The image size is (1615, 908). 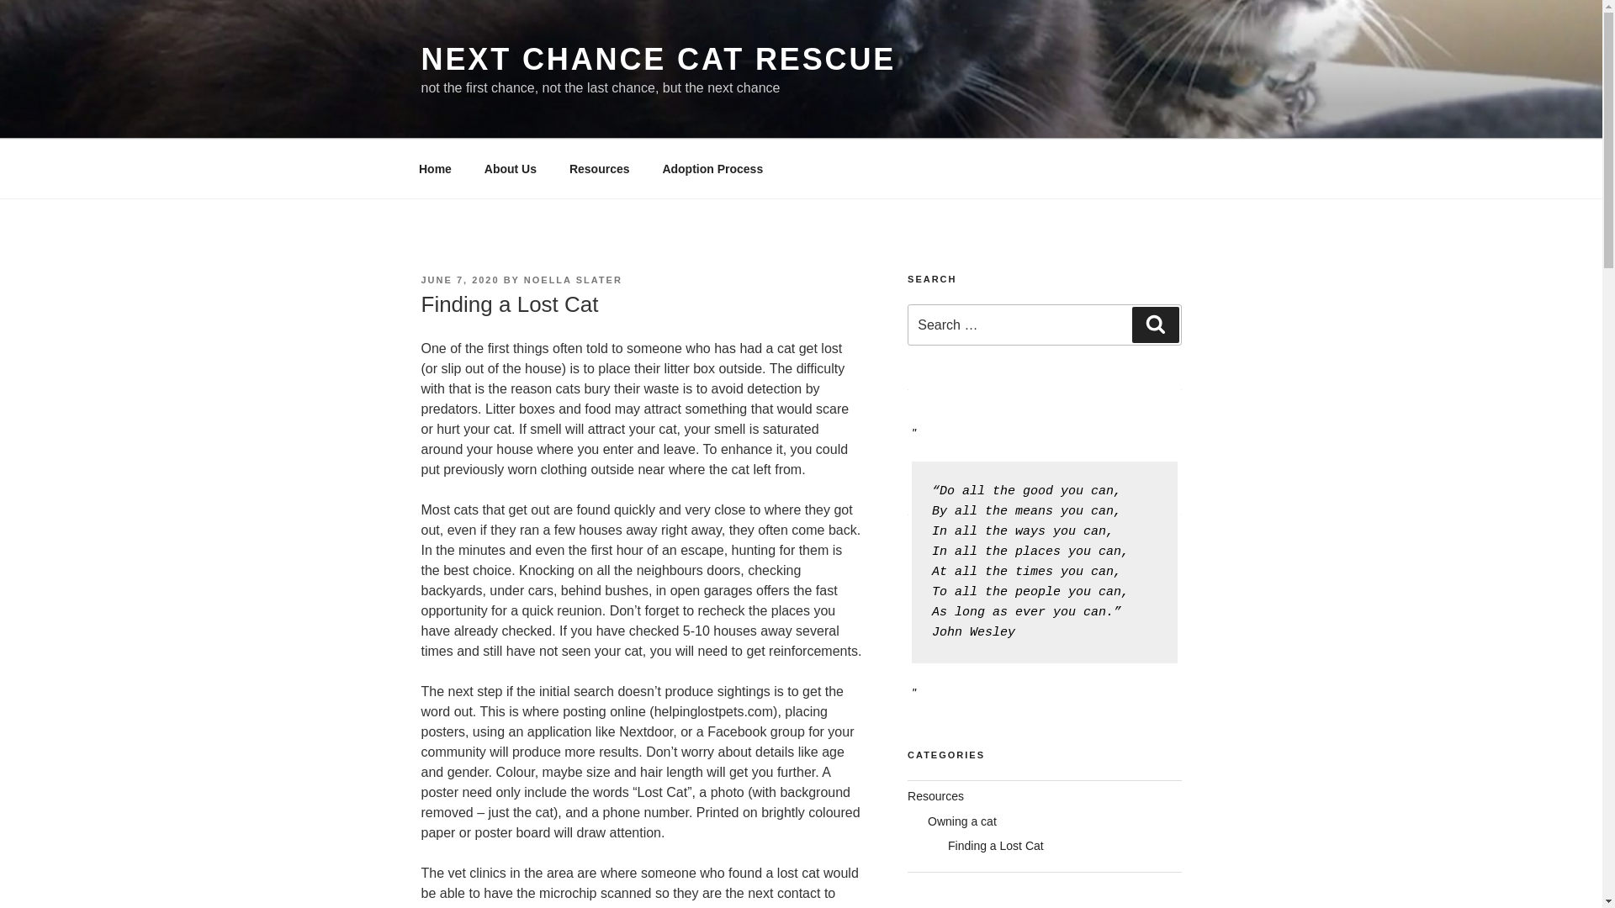 I want to click on Owning a cat, so click(x=961, y=821).